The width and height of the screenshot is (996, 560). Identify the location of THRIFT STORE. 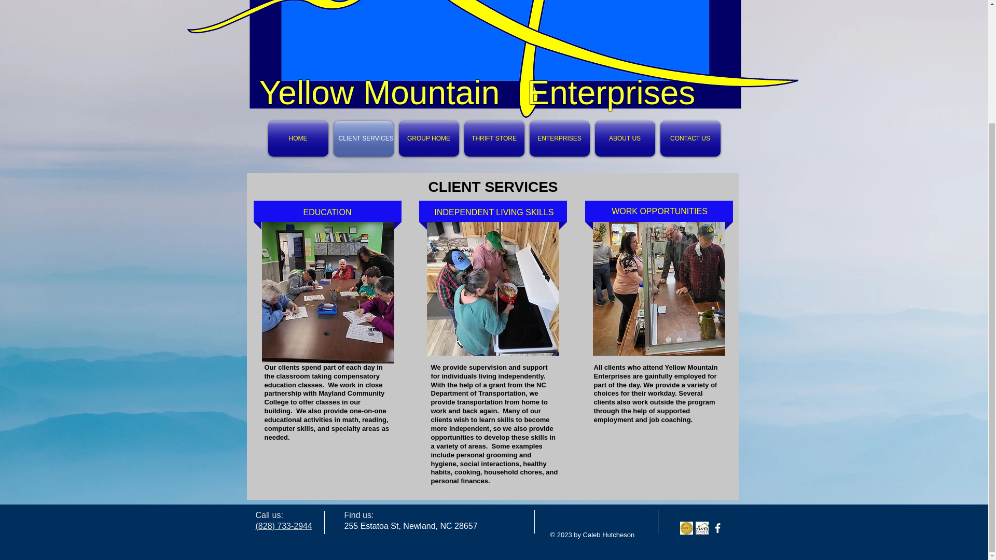
(494, 139).